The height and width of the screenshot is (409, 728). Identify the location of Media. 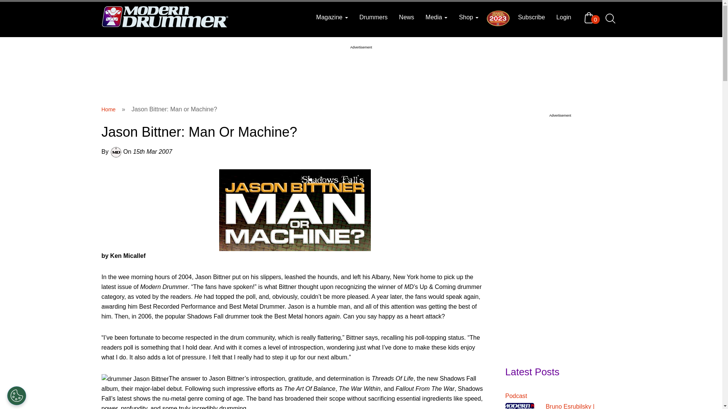
(436, 17).